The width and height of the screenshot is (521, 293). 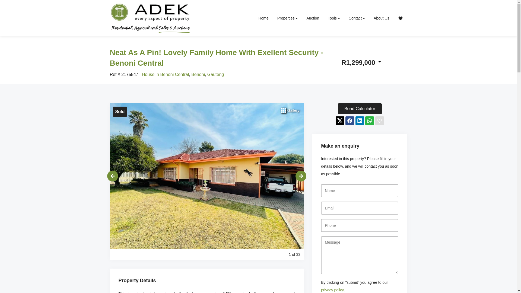 I want to click on privacy policy, so click(x=332, y=290).